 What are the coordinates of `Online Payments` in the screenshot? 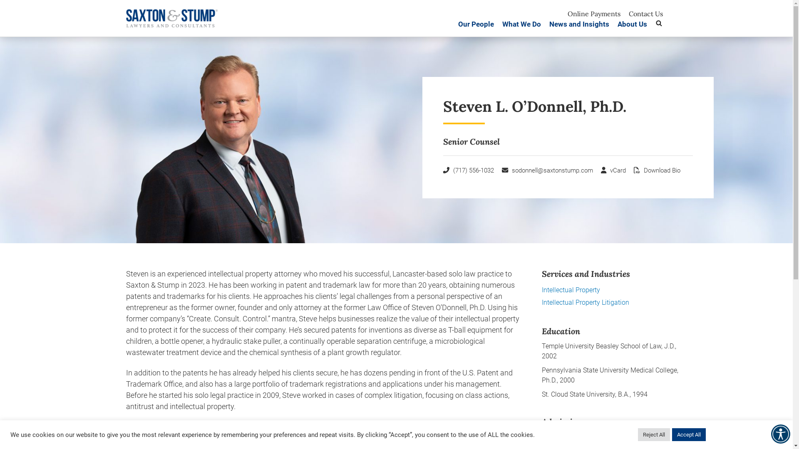 It's located at (594, 14).